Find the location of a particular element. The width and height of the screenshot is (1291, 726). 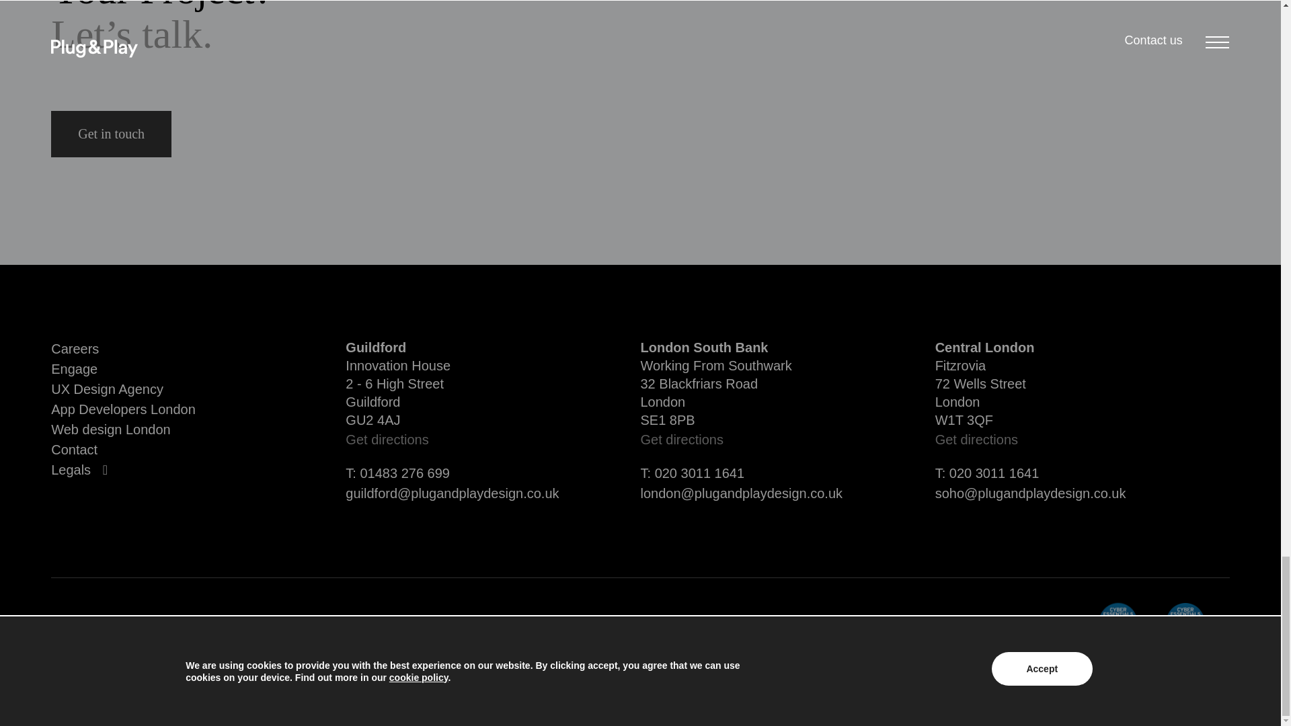

Instagram is located at coordinates (1144, 682).